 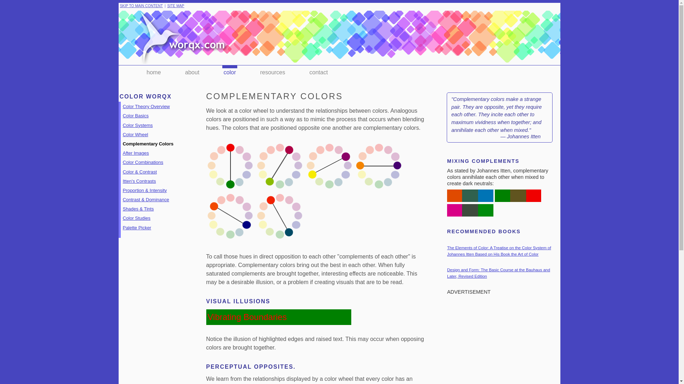 What do you see at coordinates (319, 72) in the screenshot?
I see `contact` at bounding box center [319, 72].